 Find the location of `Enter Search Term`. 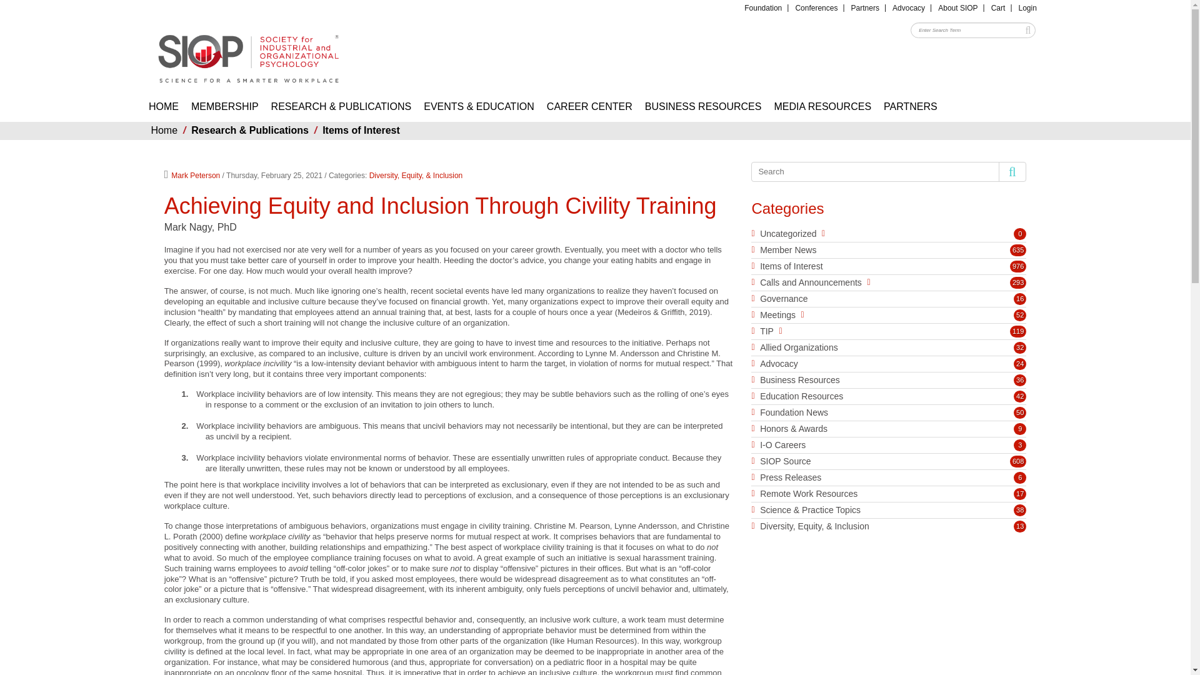

Enter Search Term is located at coordinates (972, 30).